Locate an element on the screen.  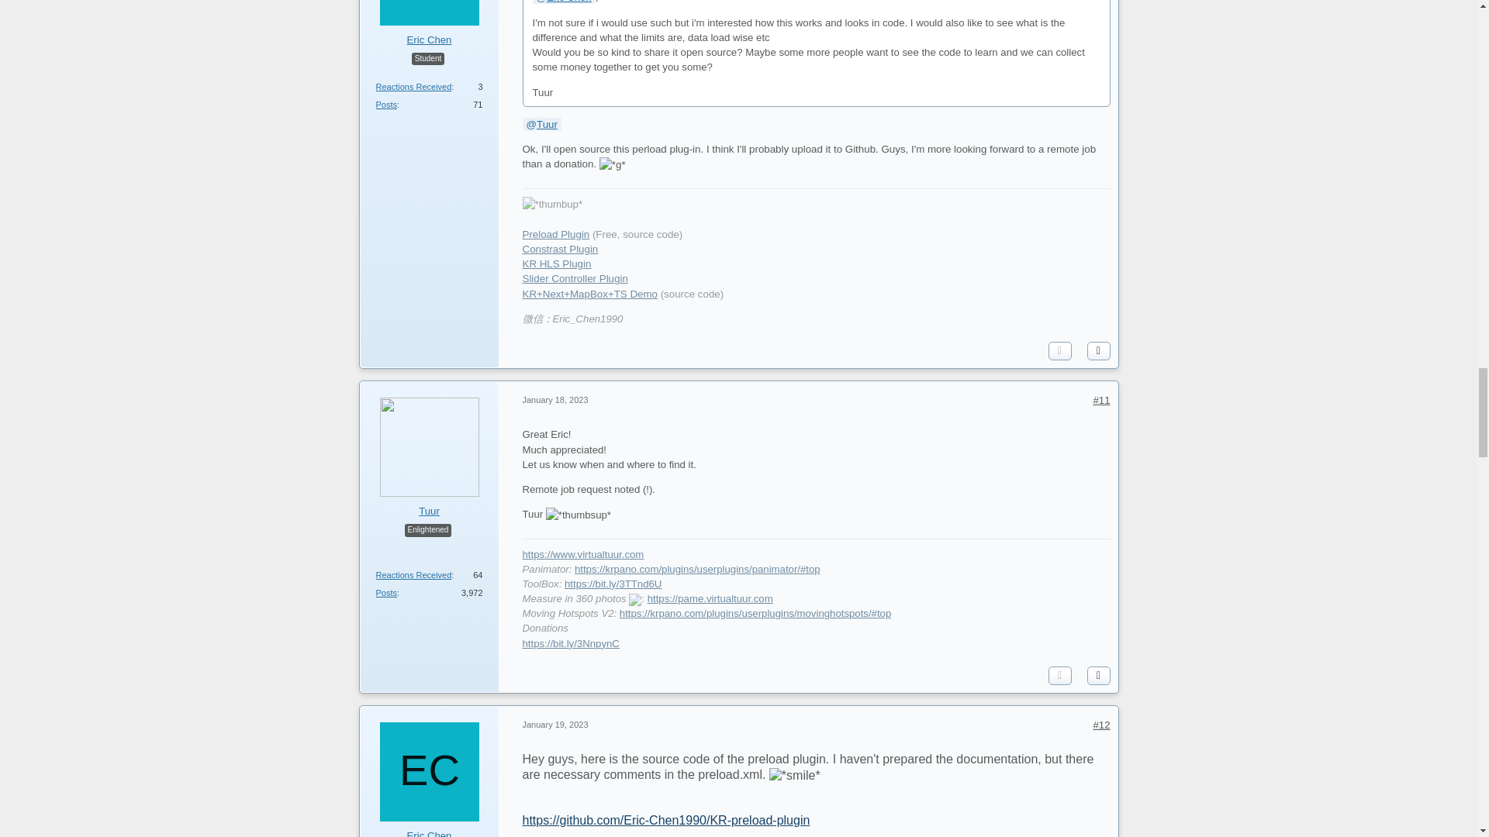
thumbsup is located at coordinates (579, 515).